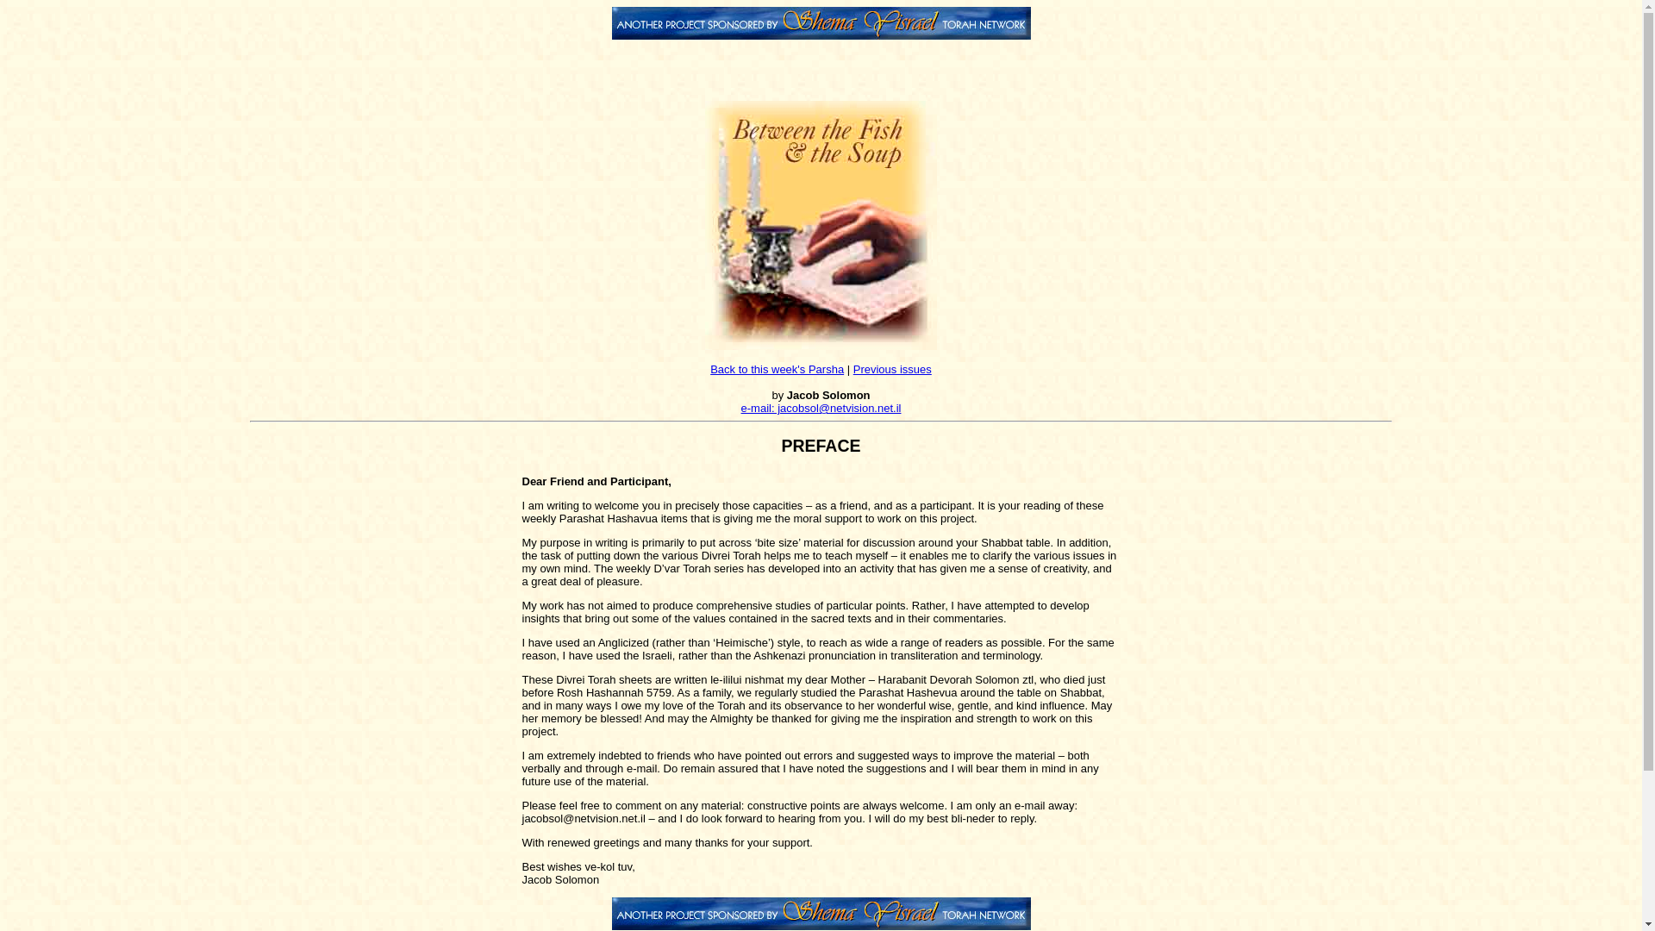 This screenshot has width=1655, height=931. What do you see at coordinates (777, 369) in the screenshot?
I see `Back to this week's Parsha` at bounding box center [777, 369].